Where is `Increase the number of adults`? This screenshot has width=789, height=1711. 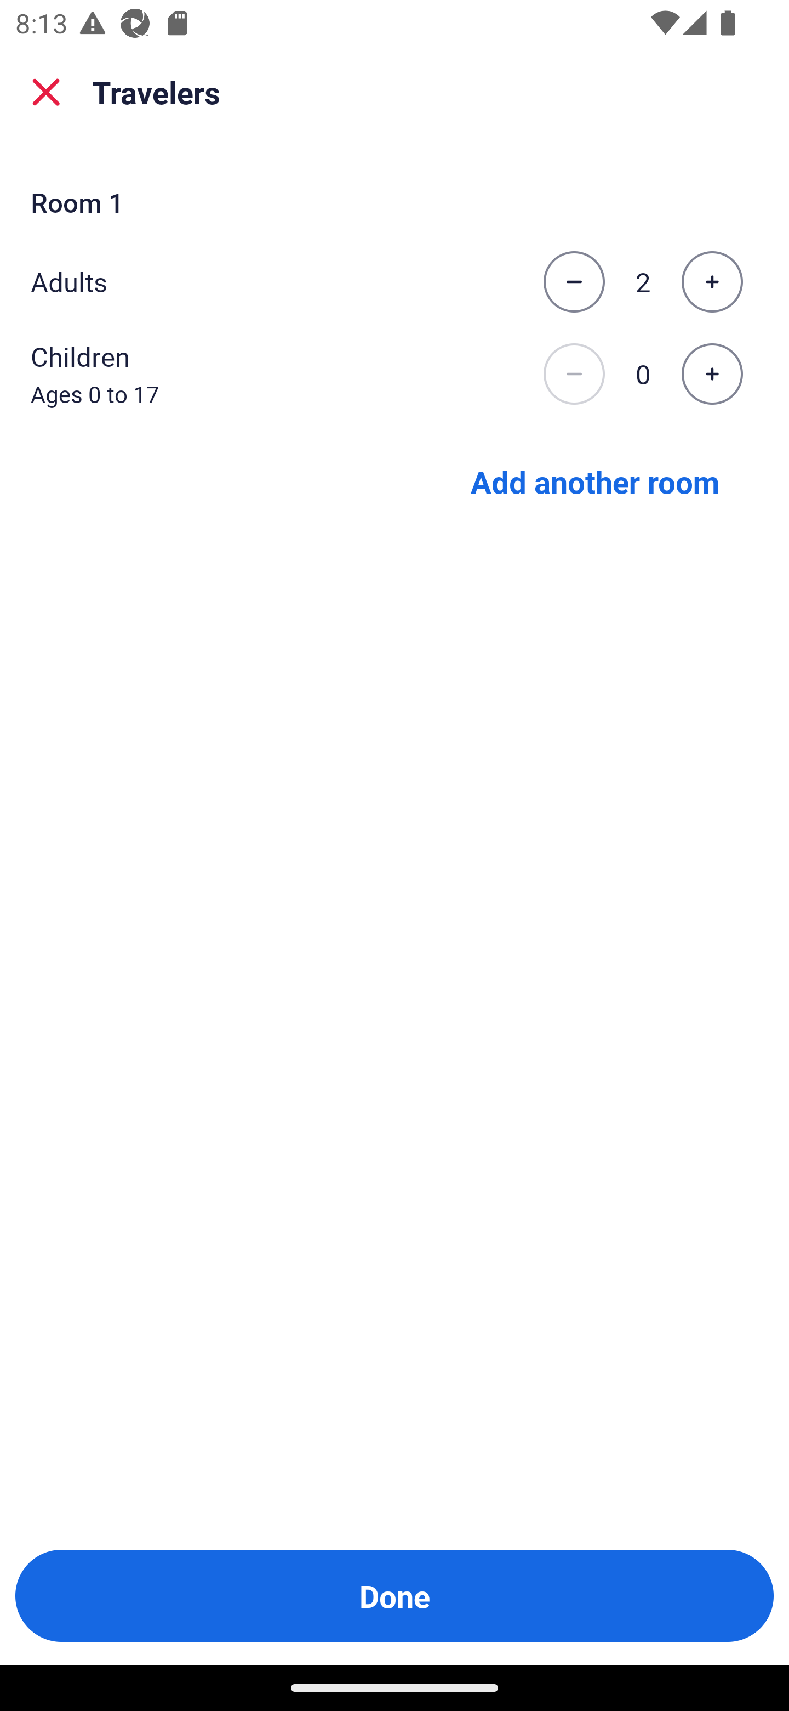 Increase the number of adults is located at coordinates (712, 282).